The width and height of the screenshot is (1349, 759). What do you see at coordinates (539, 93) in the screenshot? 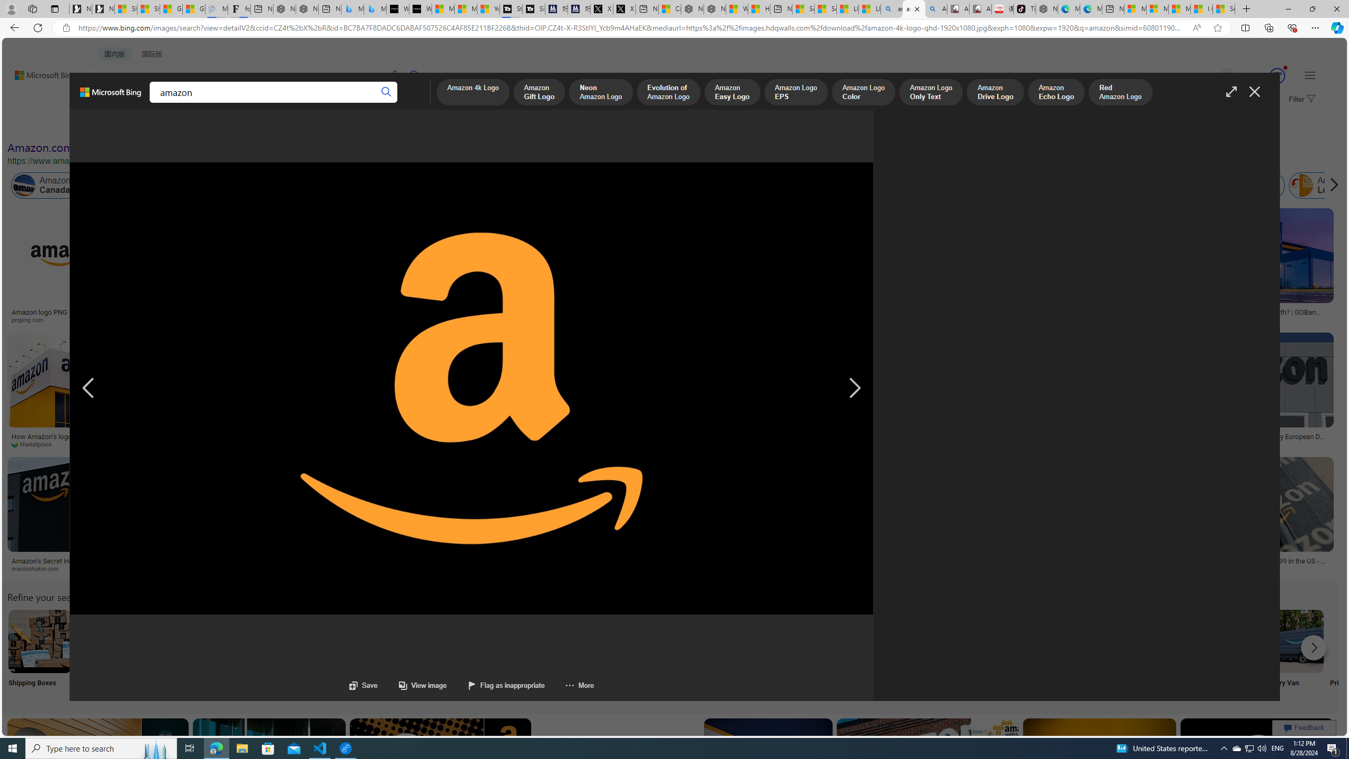
I see `Amazon Gift Logo` at bounding box center [539, 93].